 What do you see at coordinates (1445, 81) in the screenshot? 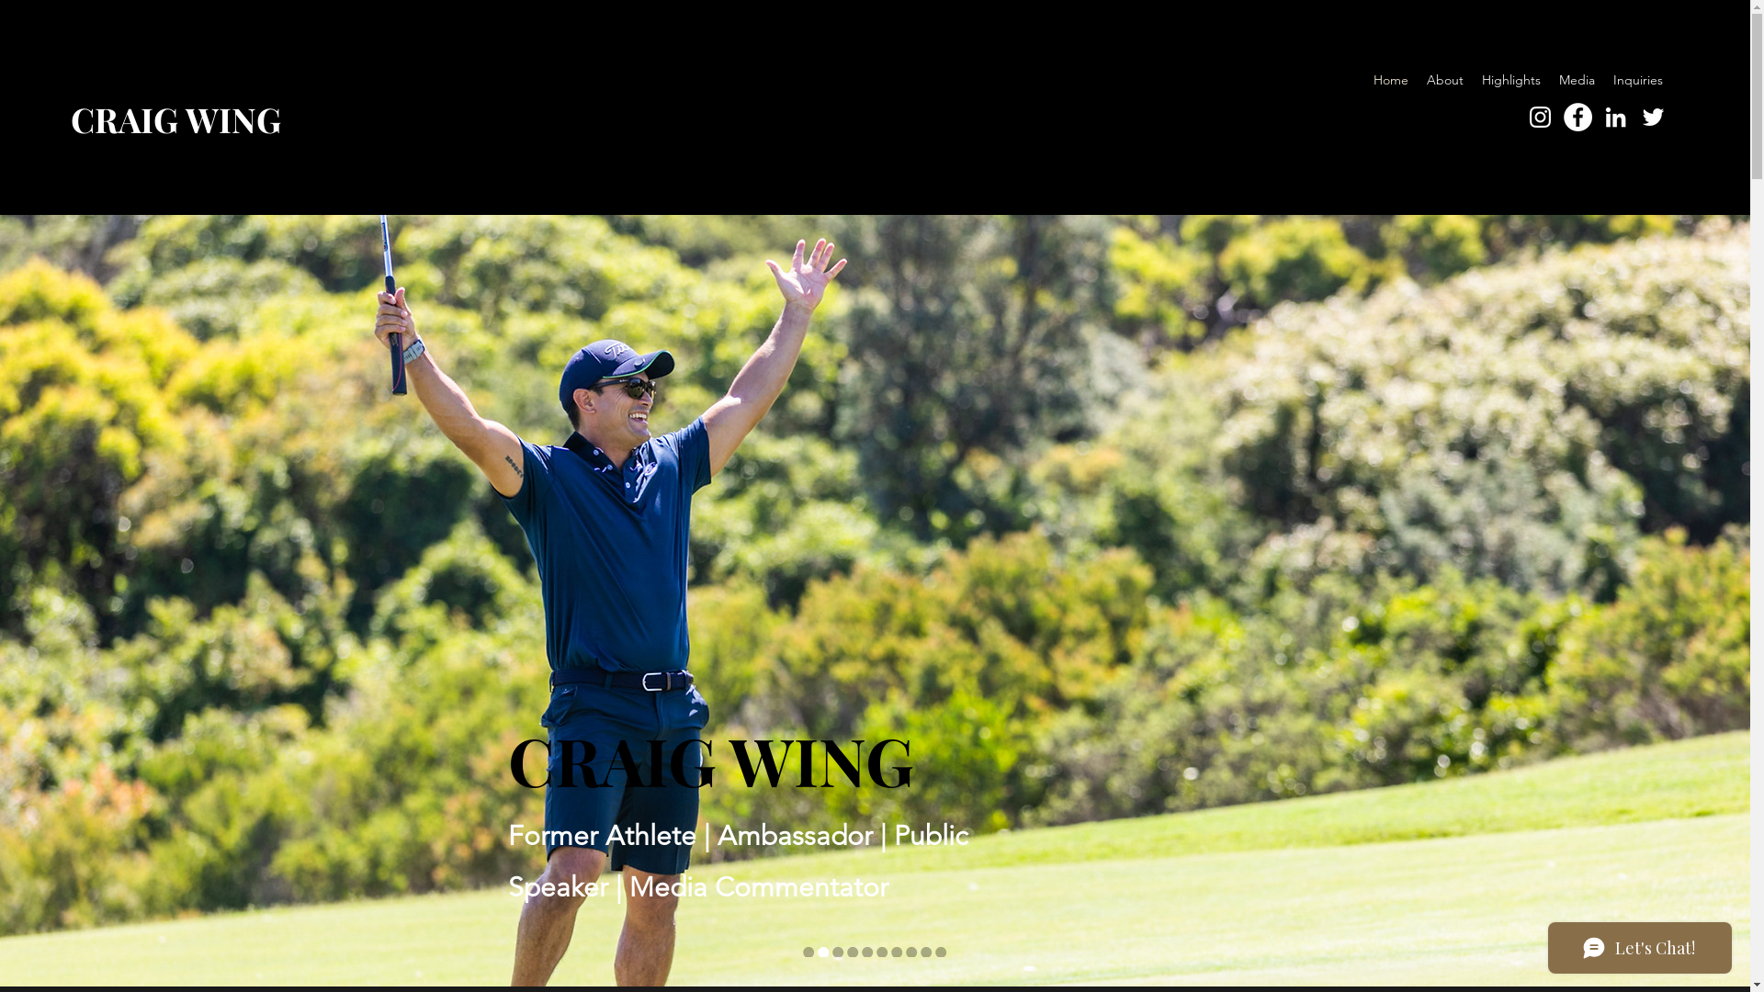
I see `About` at bounding box center [1445, 81].